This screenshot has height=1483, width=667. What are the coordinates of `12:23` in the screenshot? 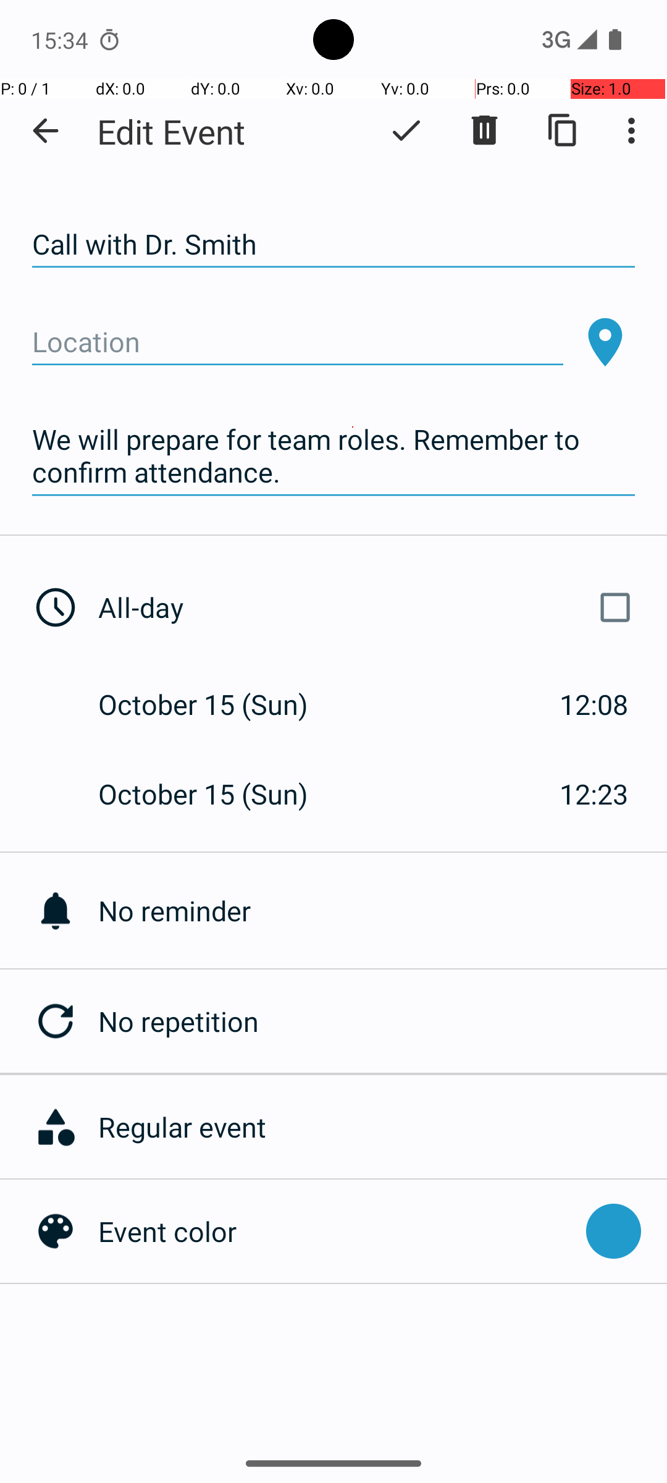 It's located at (594, 793).